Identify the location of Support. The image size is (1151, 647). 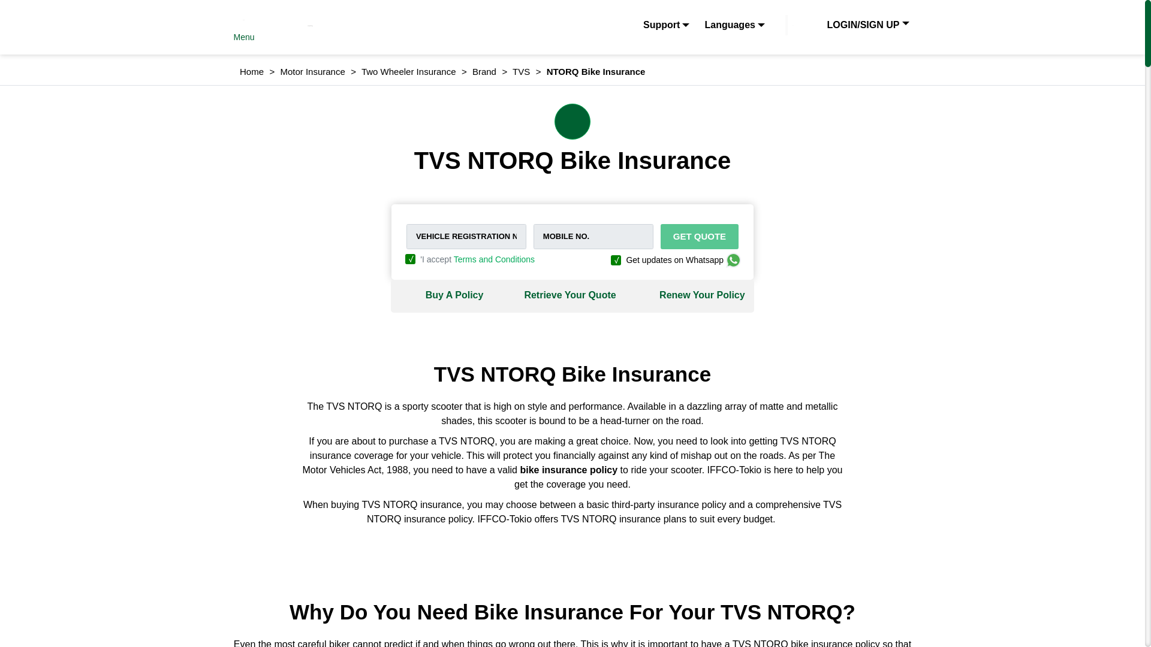
(666, 25).